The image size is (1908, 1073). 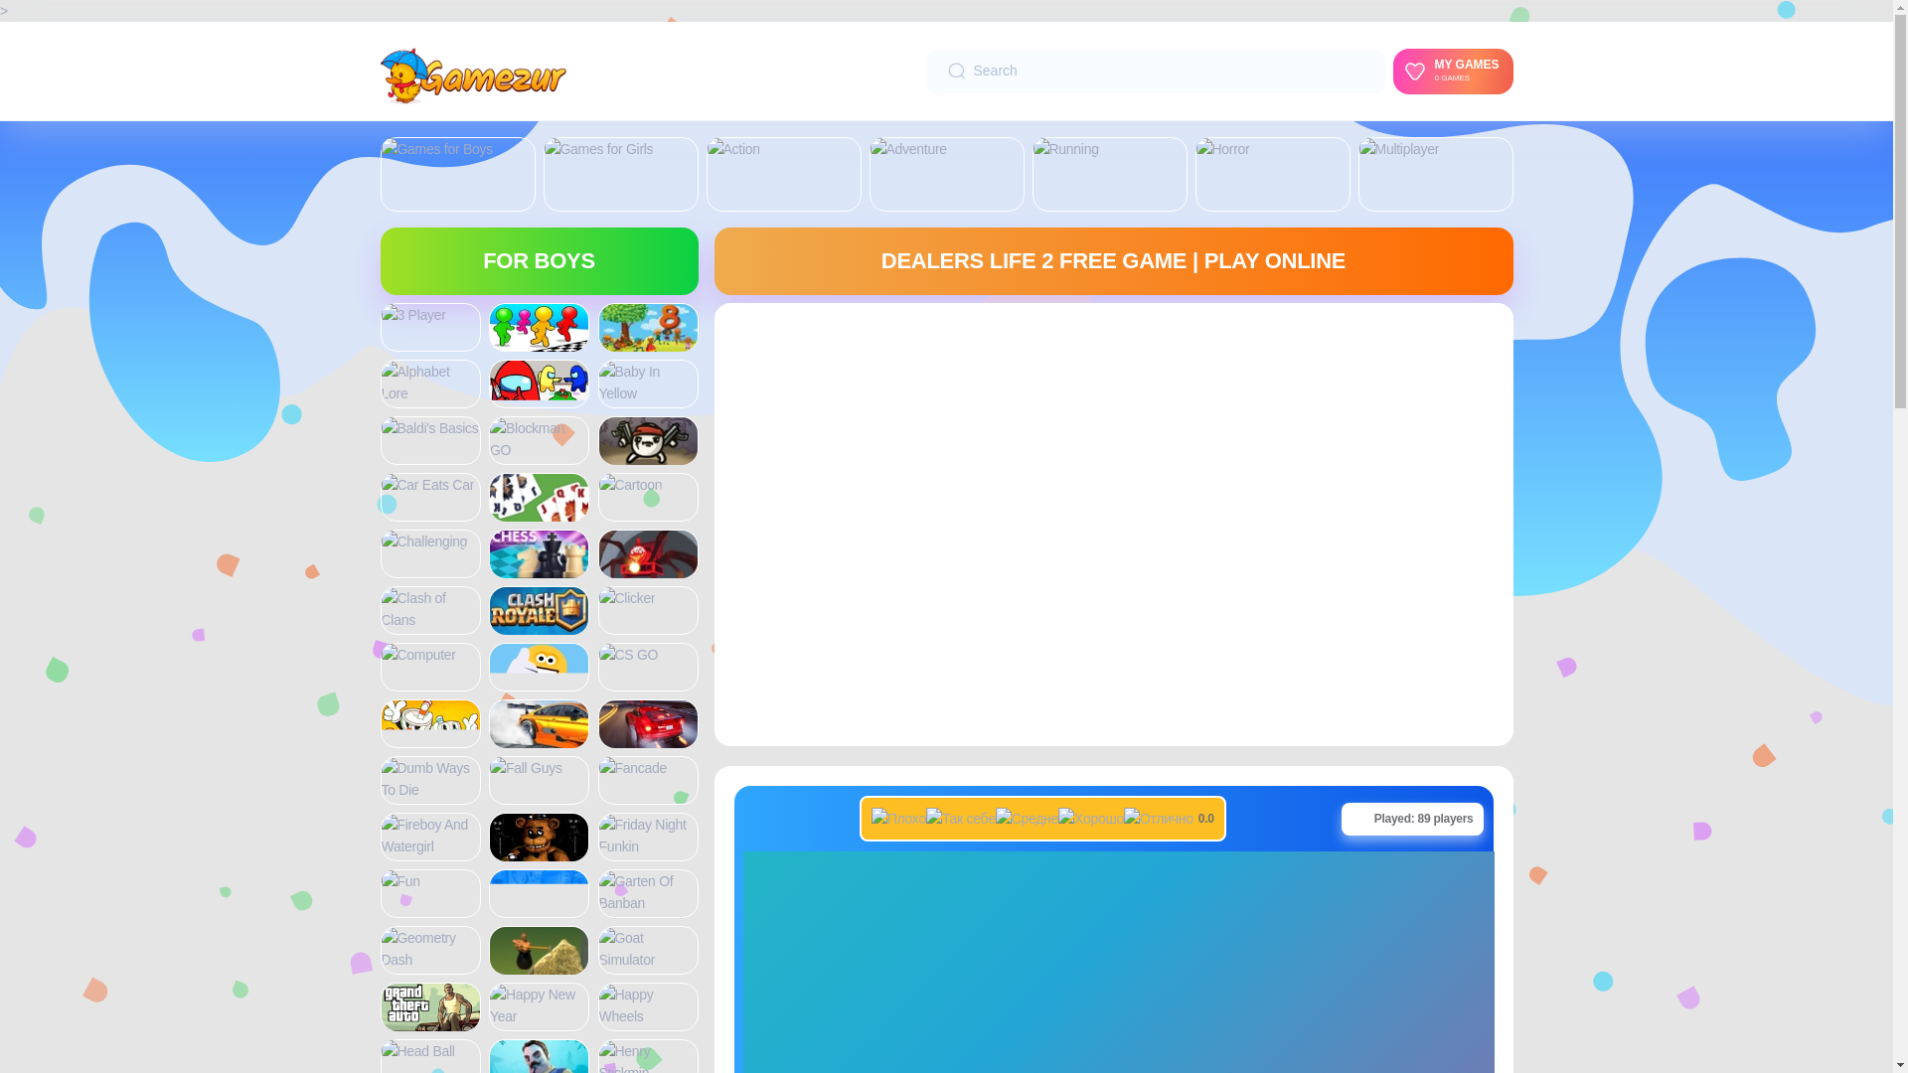 What do you see at coordinates (1065, 149) in the screenshot?
I see `Running` at bounding box center [1065, 149].